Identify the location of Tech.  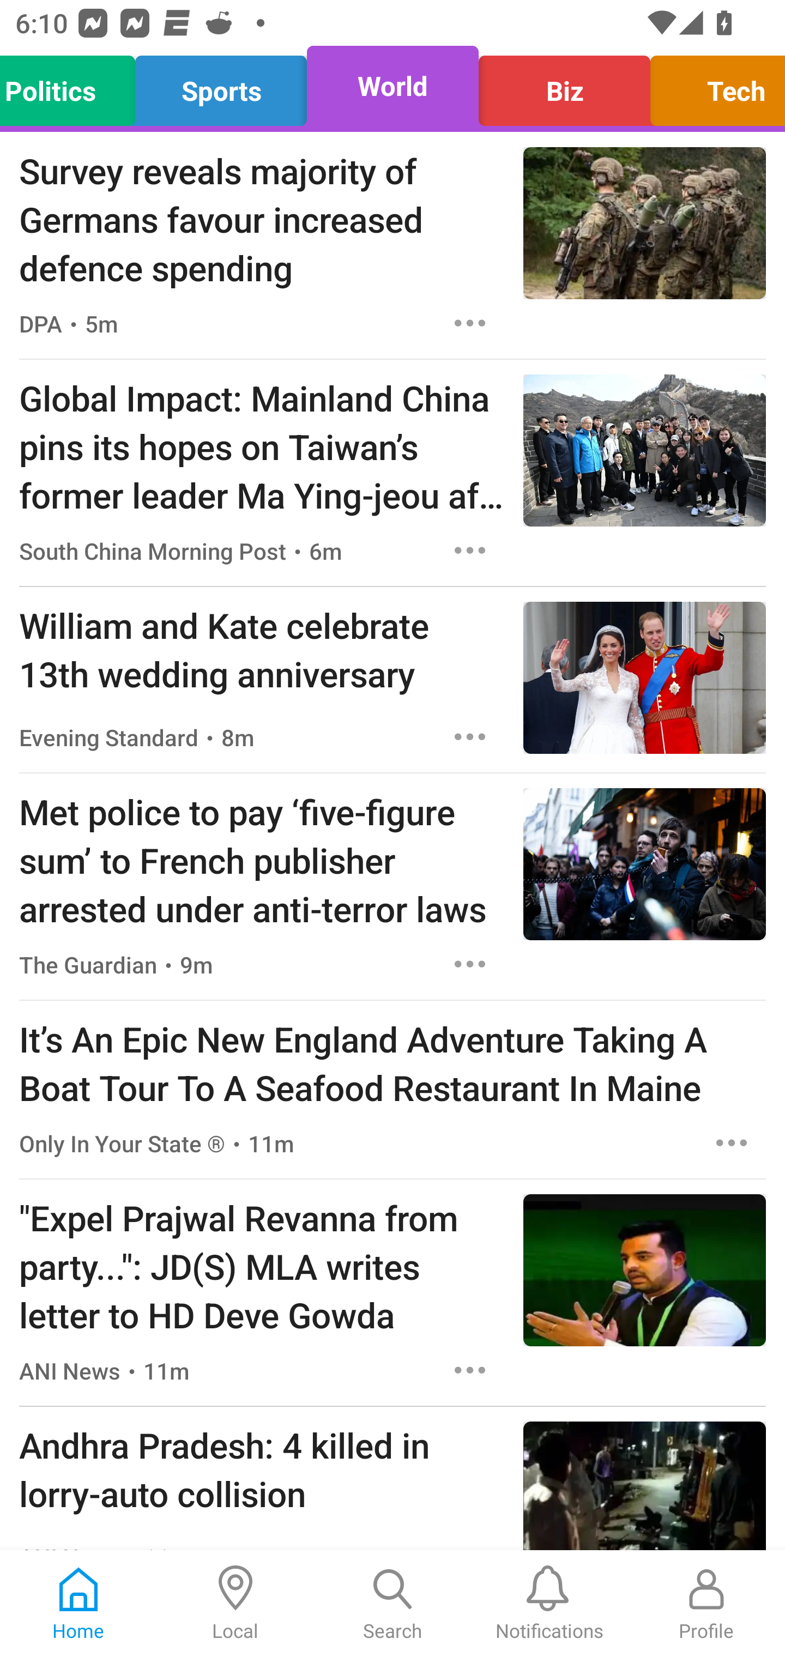
(712, 86).